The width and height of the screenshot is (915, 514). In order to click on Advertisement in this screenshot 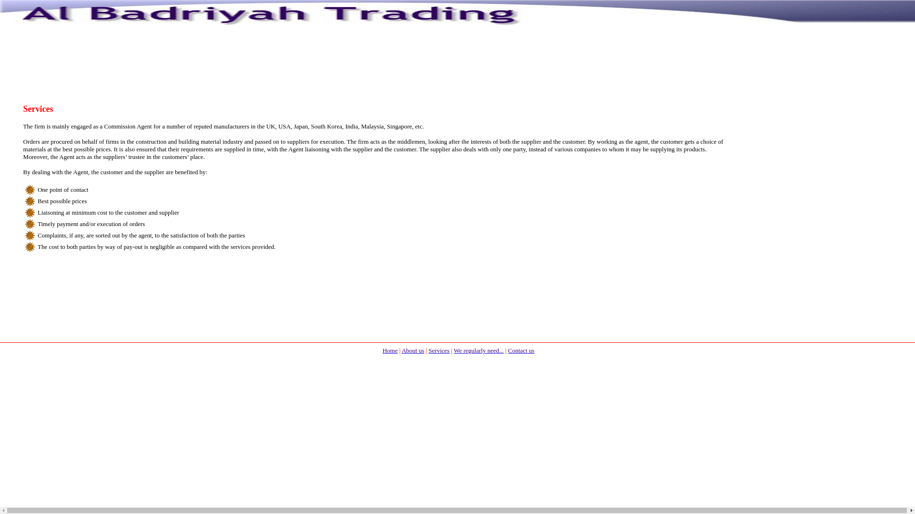, I will do `click(458, 393)`.